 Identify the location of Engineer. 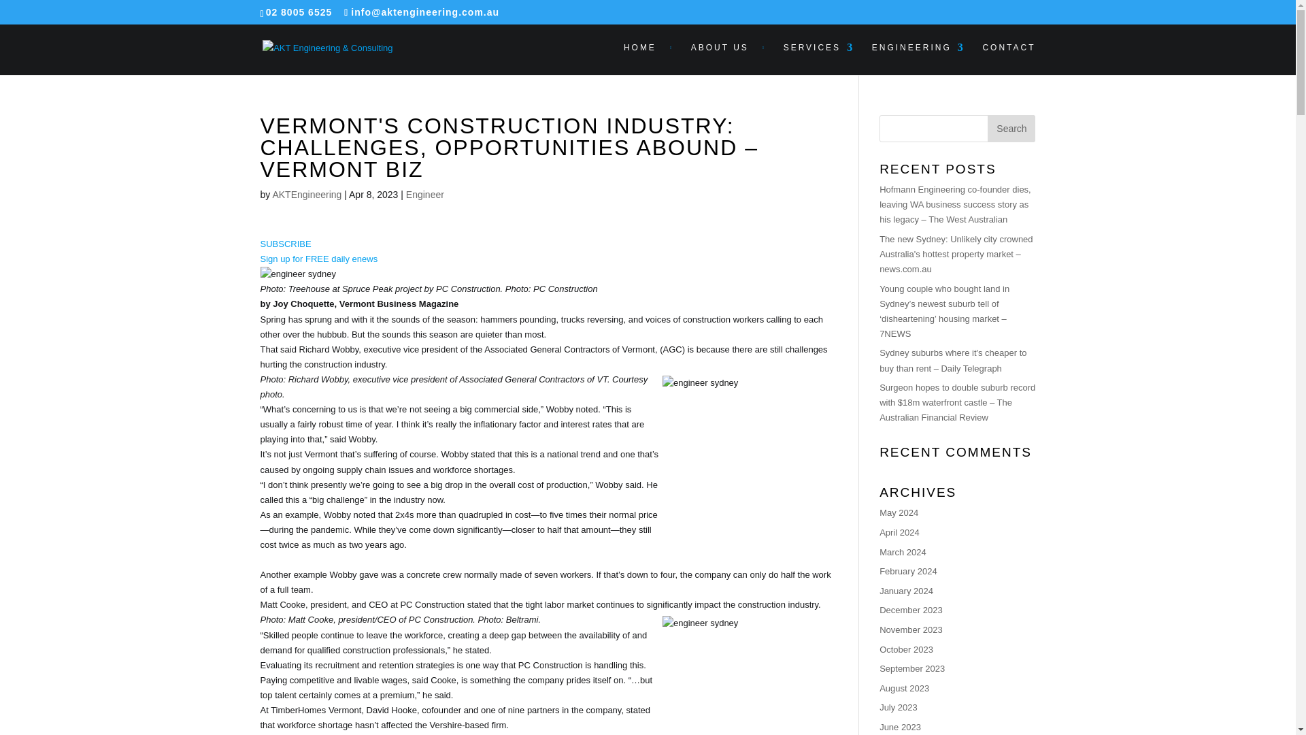
(424, 194).